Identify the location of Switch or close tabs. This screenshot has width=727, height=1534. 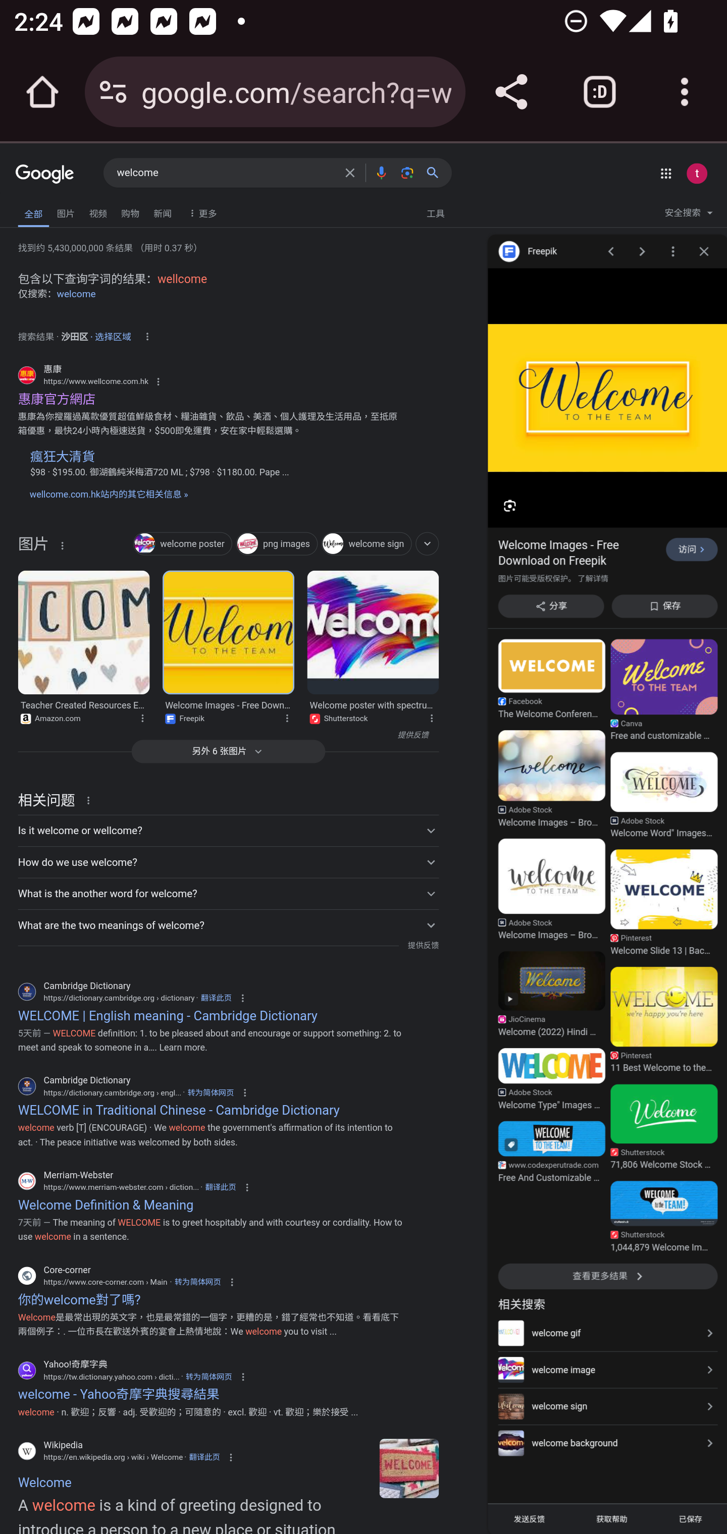
(600, 92).